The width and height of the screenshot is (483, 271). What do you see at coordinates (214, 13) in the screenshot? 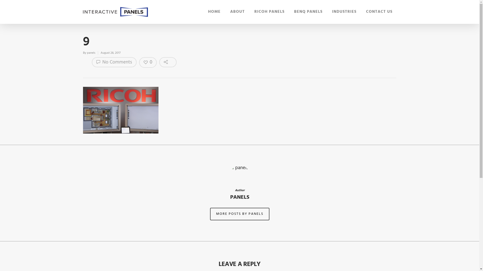
I see `HOME` at bounding box center [214, 13].